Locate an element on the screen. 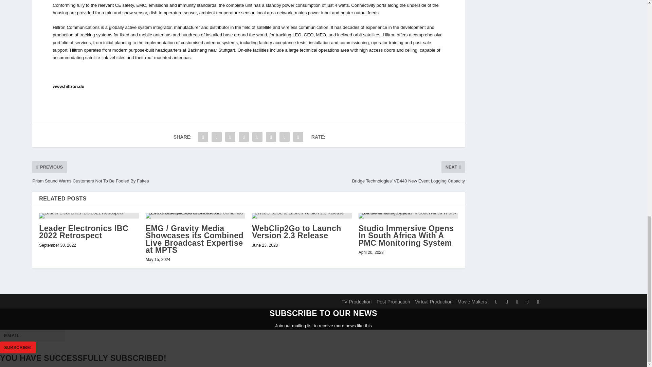 This screenshot has height=367, width=652. Leader Electronics IBC 2022 Retrospect is located at coordinates (89, 215).